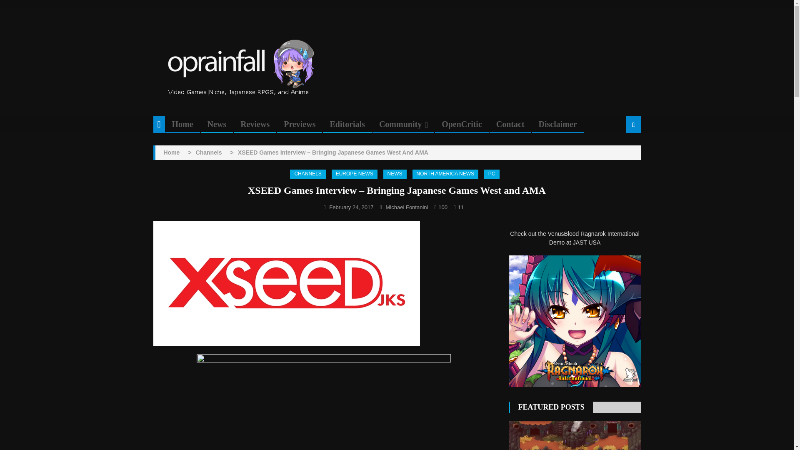 The image size is (800, 450). Describe the element at coordinates (209, 152) in the screenshot. I see `Channels` at that location.